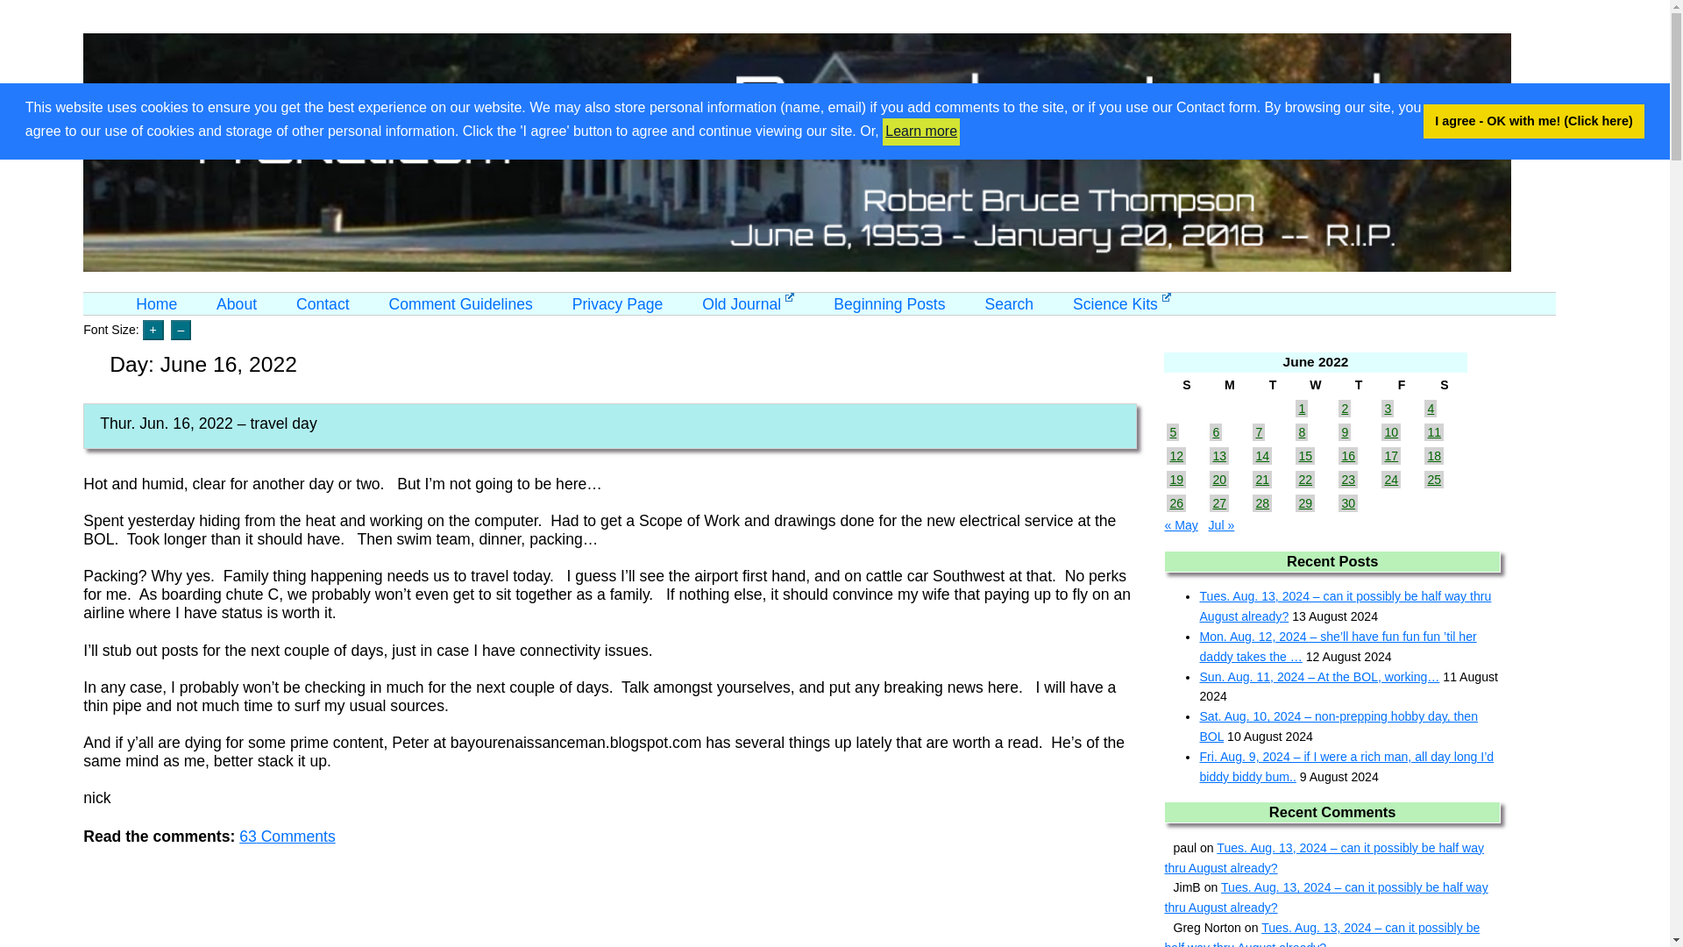  What do you see at coordinates (1348, 456) in the screenshot?
I see `16` at bounding box center [1348, 456].